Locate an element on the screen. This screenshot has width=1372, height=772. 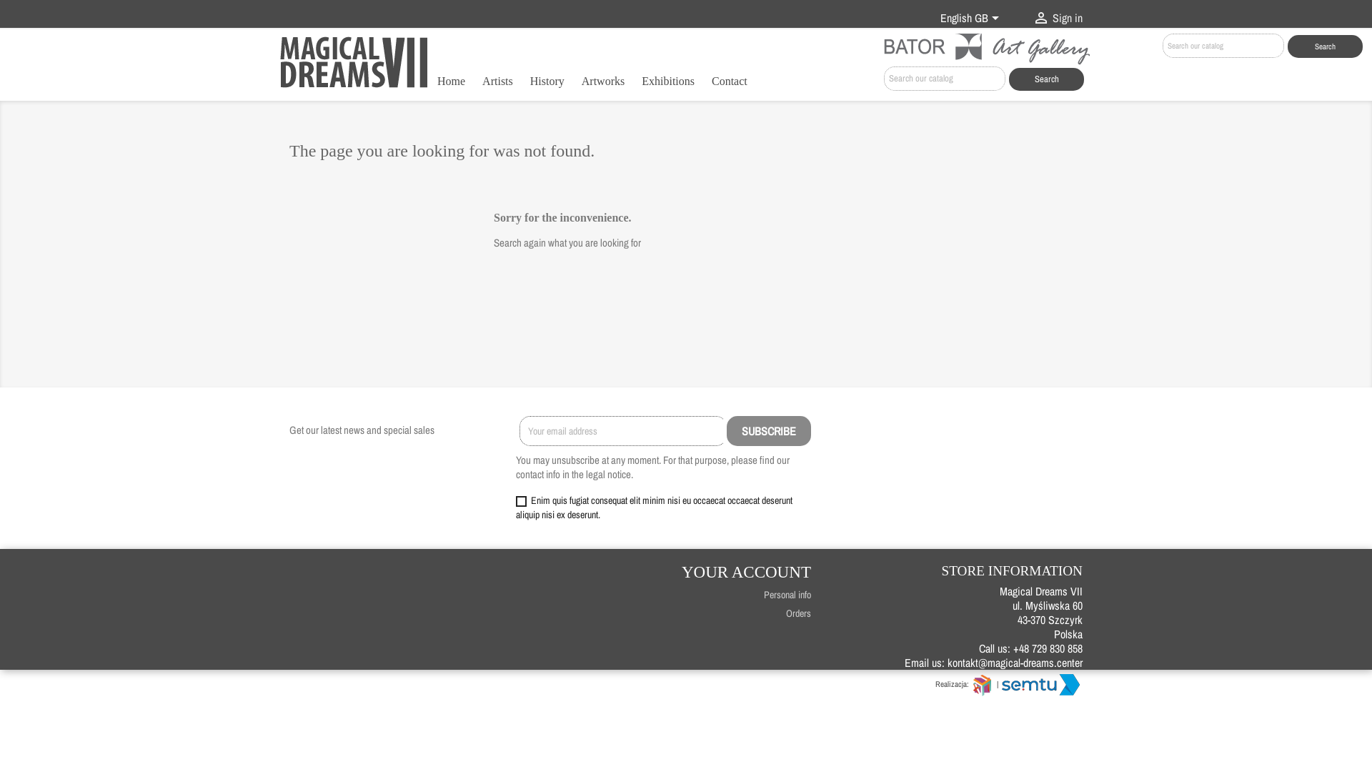
Exhibitions is located at coordinates (668, 83).